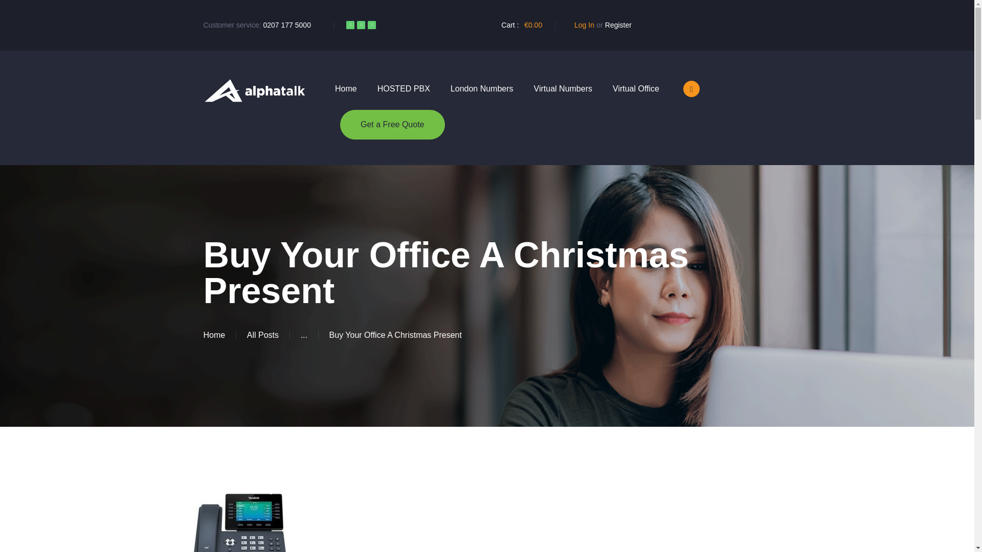  What do you see at coordinates (563, 89) in the screenshot?
I see `Virtual Numbers` at bounding box center [563, 89].